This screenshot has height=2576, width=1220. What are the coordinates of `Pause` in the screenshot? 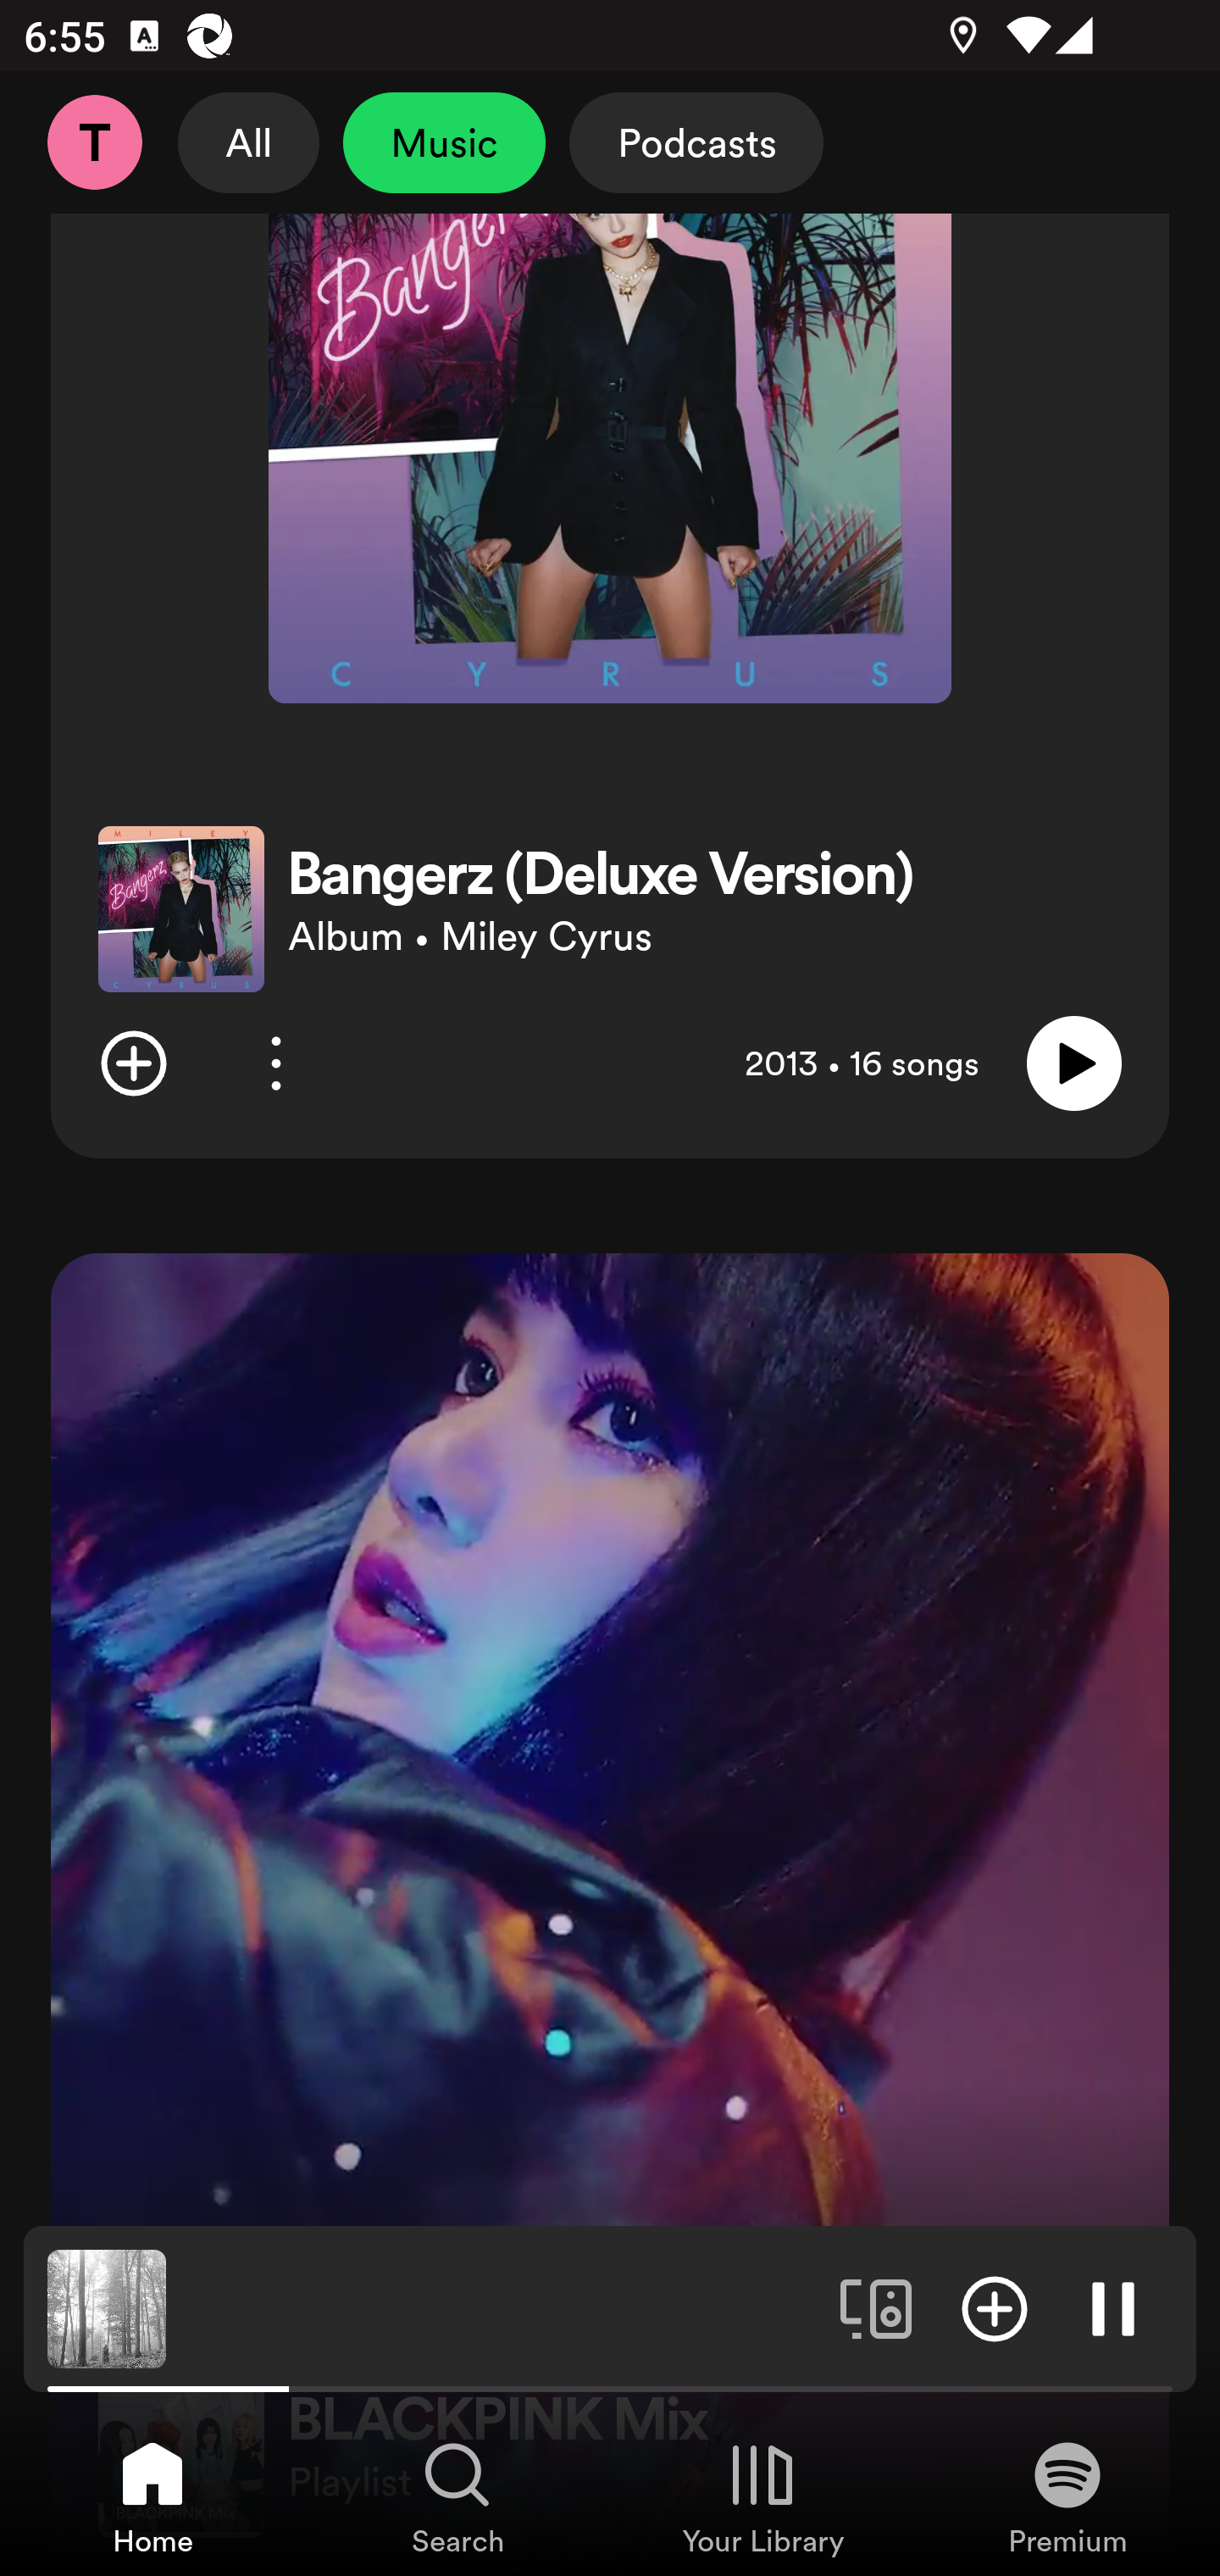 It's located at (1113, 2307).